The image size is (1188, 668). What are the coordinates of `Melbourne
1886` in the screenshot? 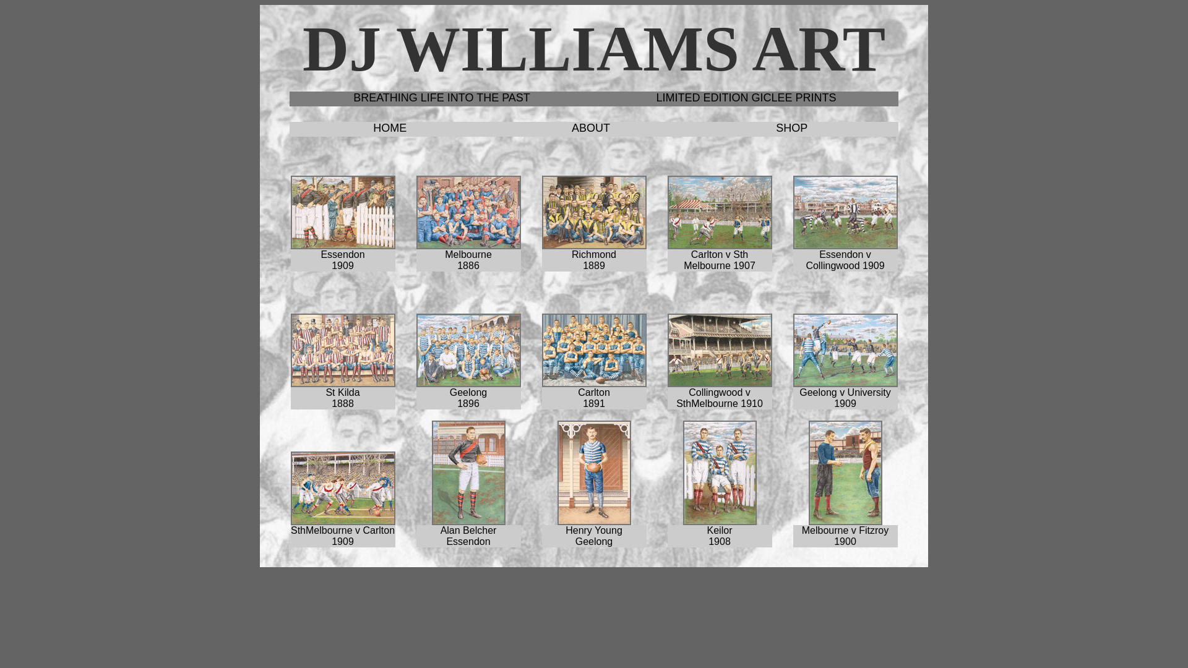 It's located at (469, 213).